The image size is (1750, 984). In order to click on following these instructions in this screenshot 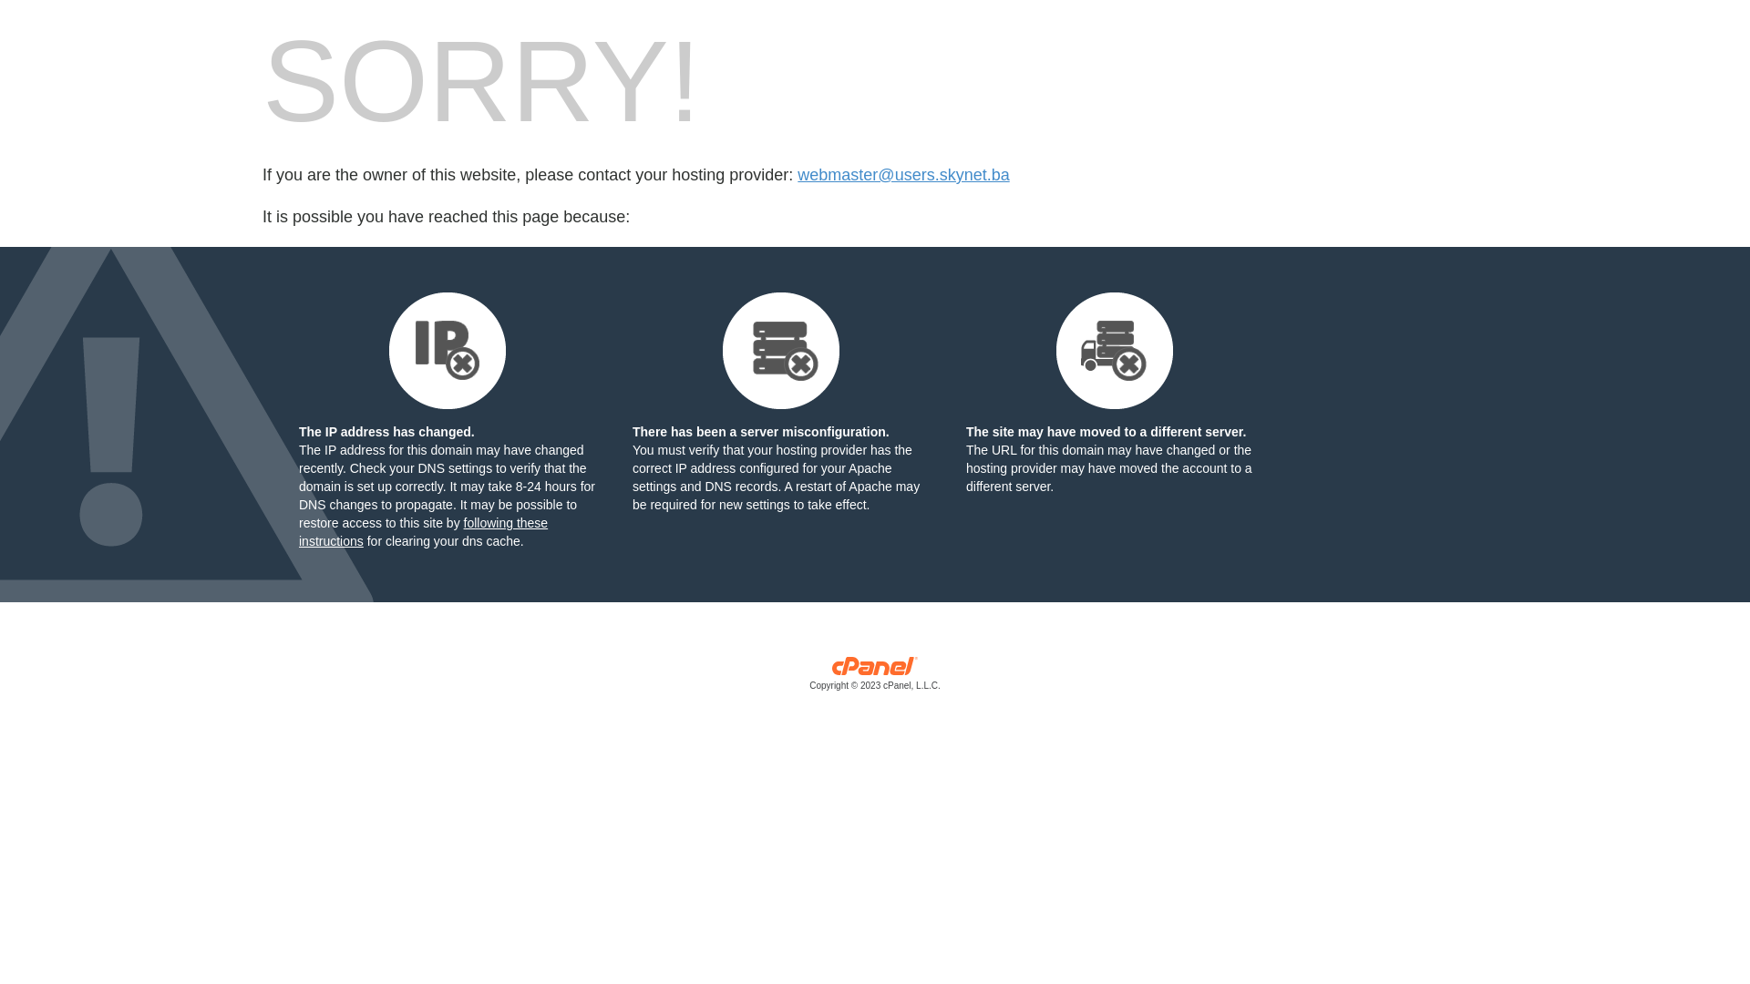, I will do `click(423, 532)`.